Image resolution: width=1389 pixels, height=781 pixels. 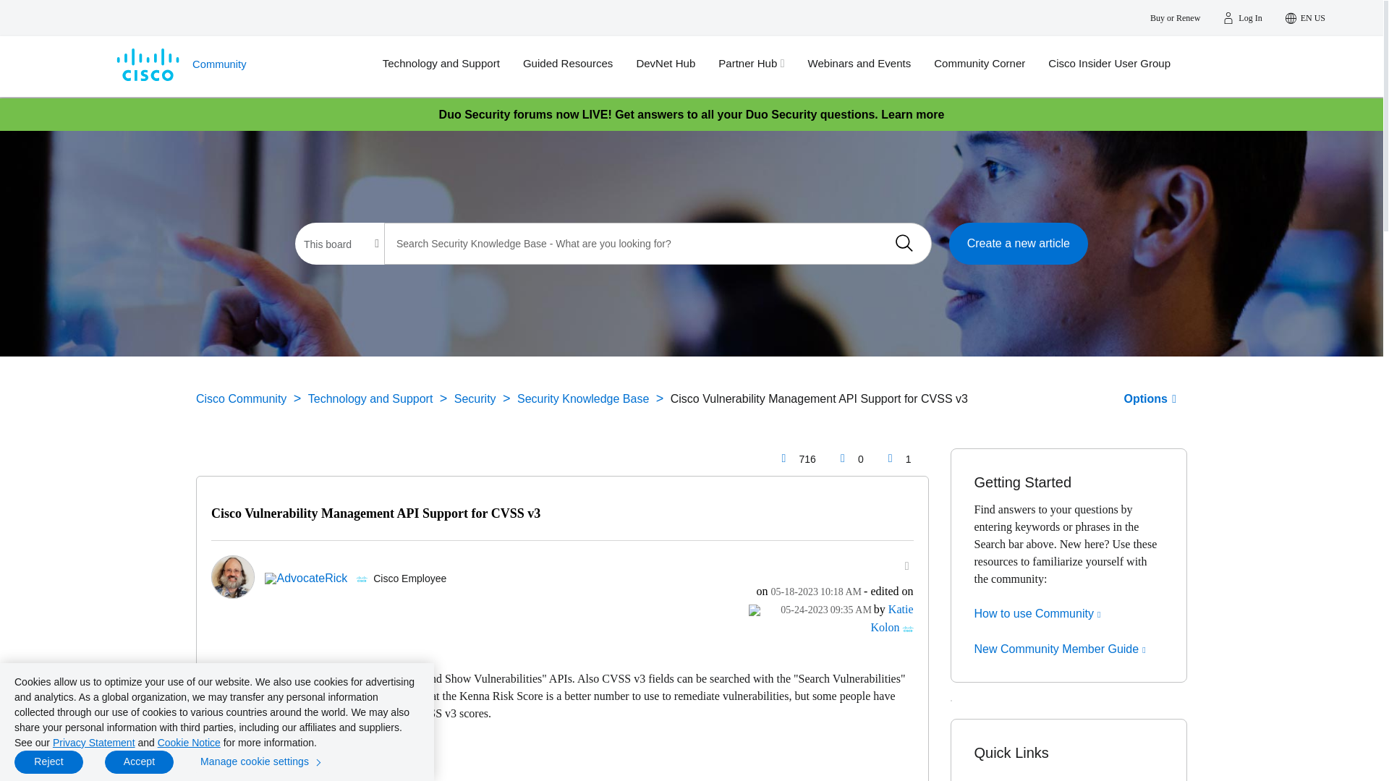 I want to click on Community, so click(x=235, y=66).